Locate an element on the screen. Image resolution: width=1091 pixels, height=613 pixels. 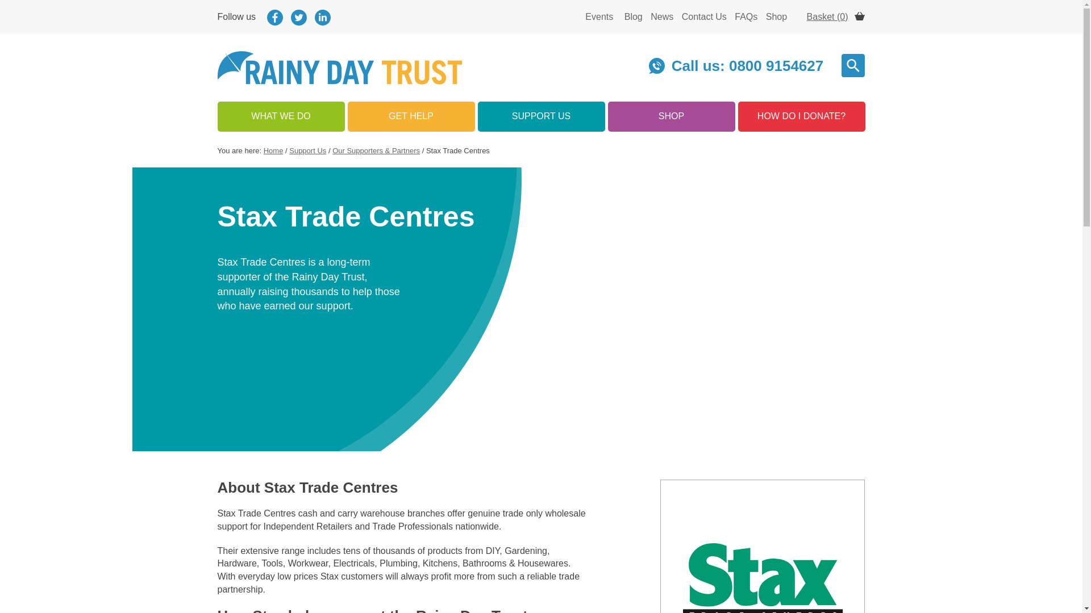
View your shopping cart is located at coordinates (836, 16).